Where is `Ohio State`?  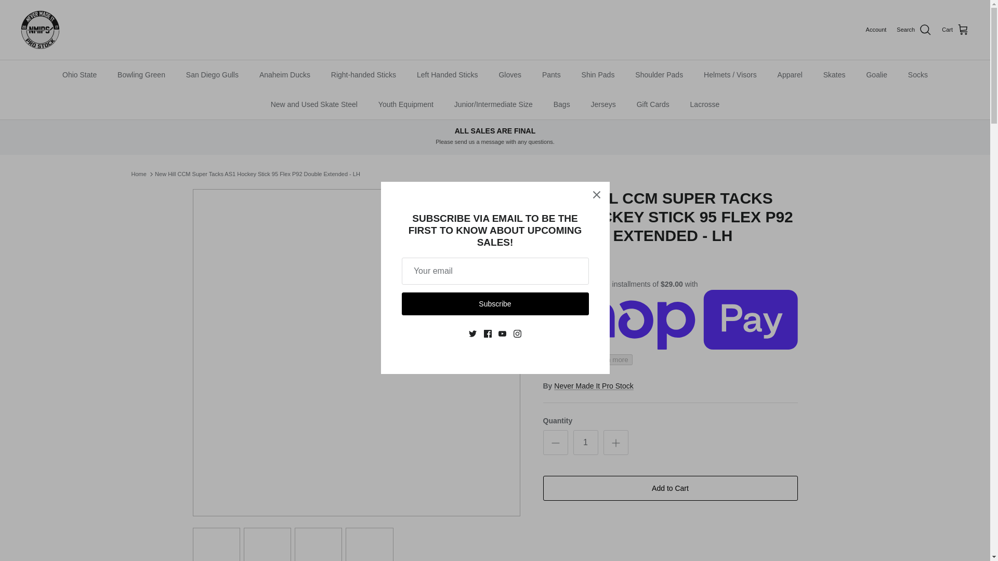 Ohio State is located at coordinates (79, 75).